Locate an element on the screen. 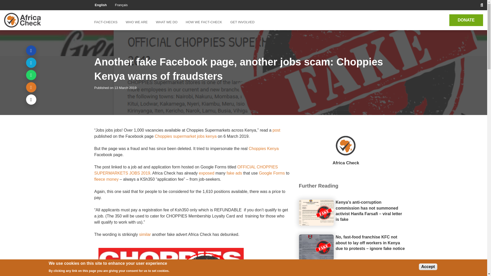 The height and width of the screenshot is (276, 491). HOW WE FACT-CHECK is located at coordinates (204, 22).